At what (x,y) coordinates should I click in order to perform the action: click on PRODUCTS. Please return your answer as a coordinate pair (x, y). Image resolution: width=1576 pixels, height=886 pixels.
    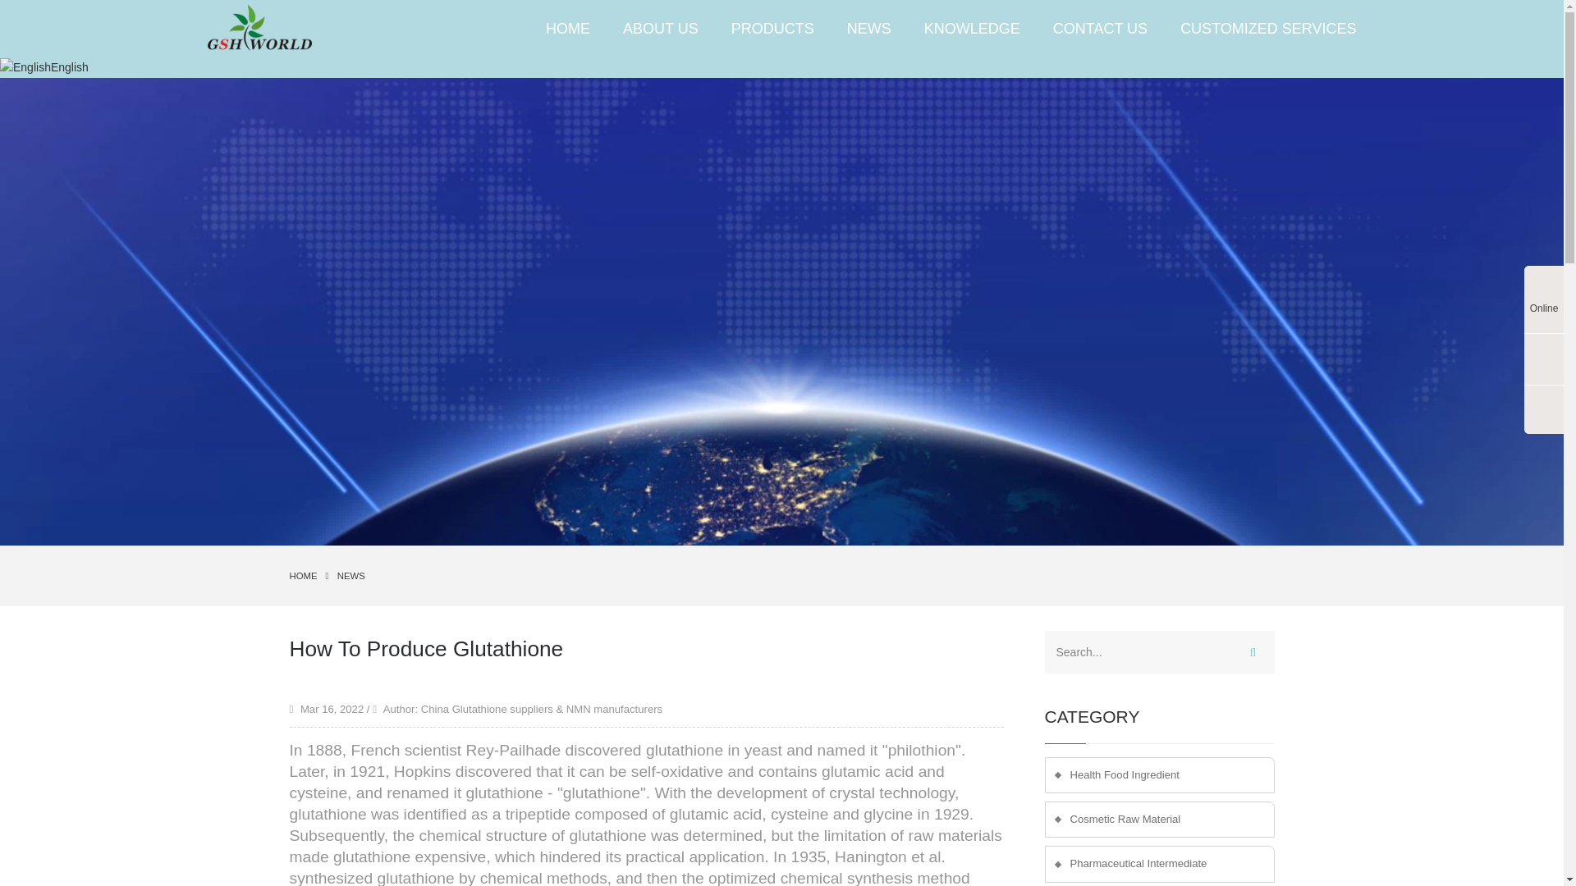
    Looking at the image, I should click on (772, 28).